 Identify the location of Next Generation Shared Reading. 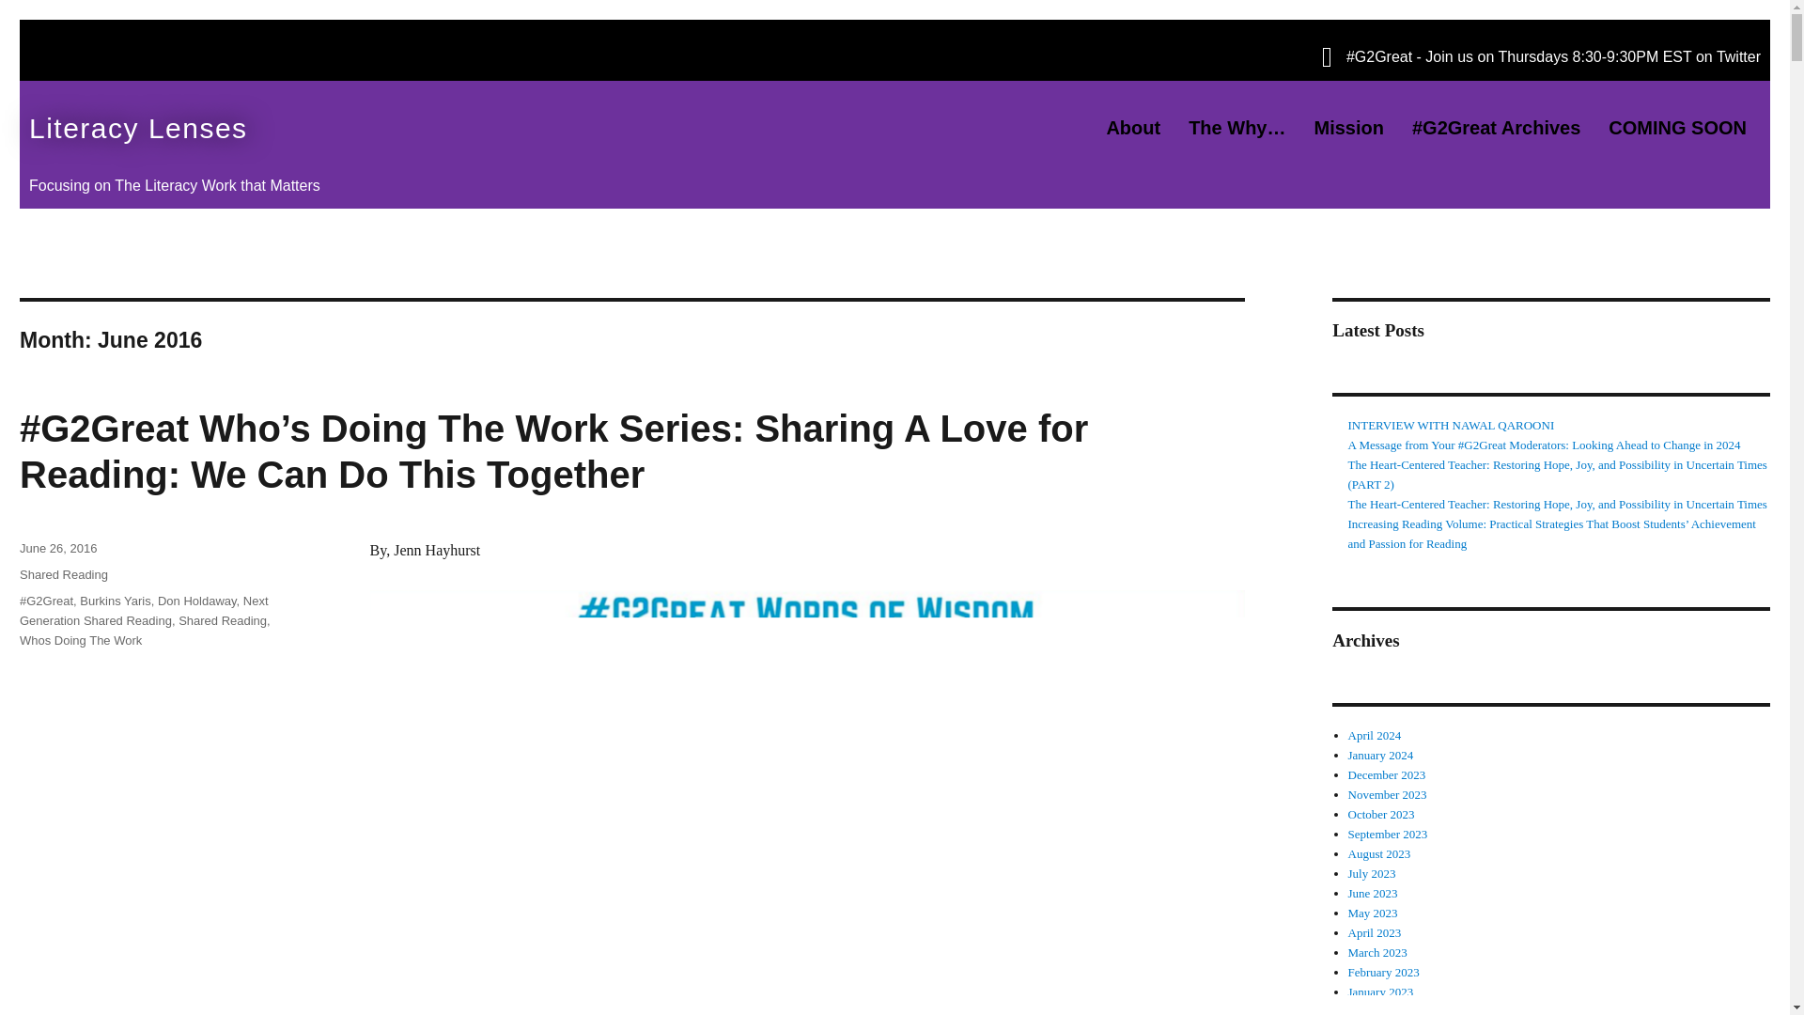
(145, 611).